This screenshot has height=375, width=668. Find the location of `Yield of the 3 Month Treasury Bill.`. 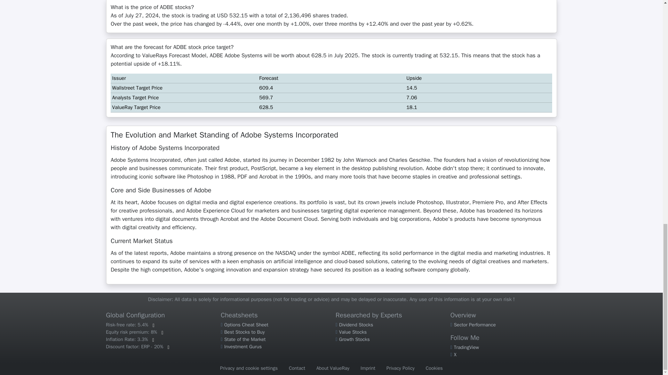

Yield of the 3 Month Treasury Bill. is located at coordinates (130, 324).